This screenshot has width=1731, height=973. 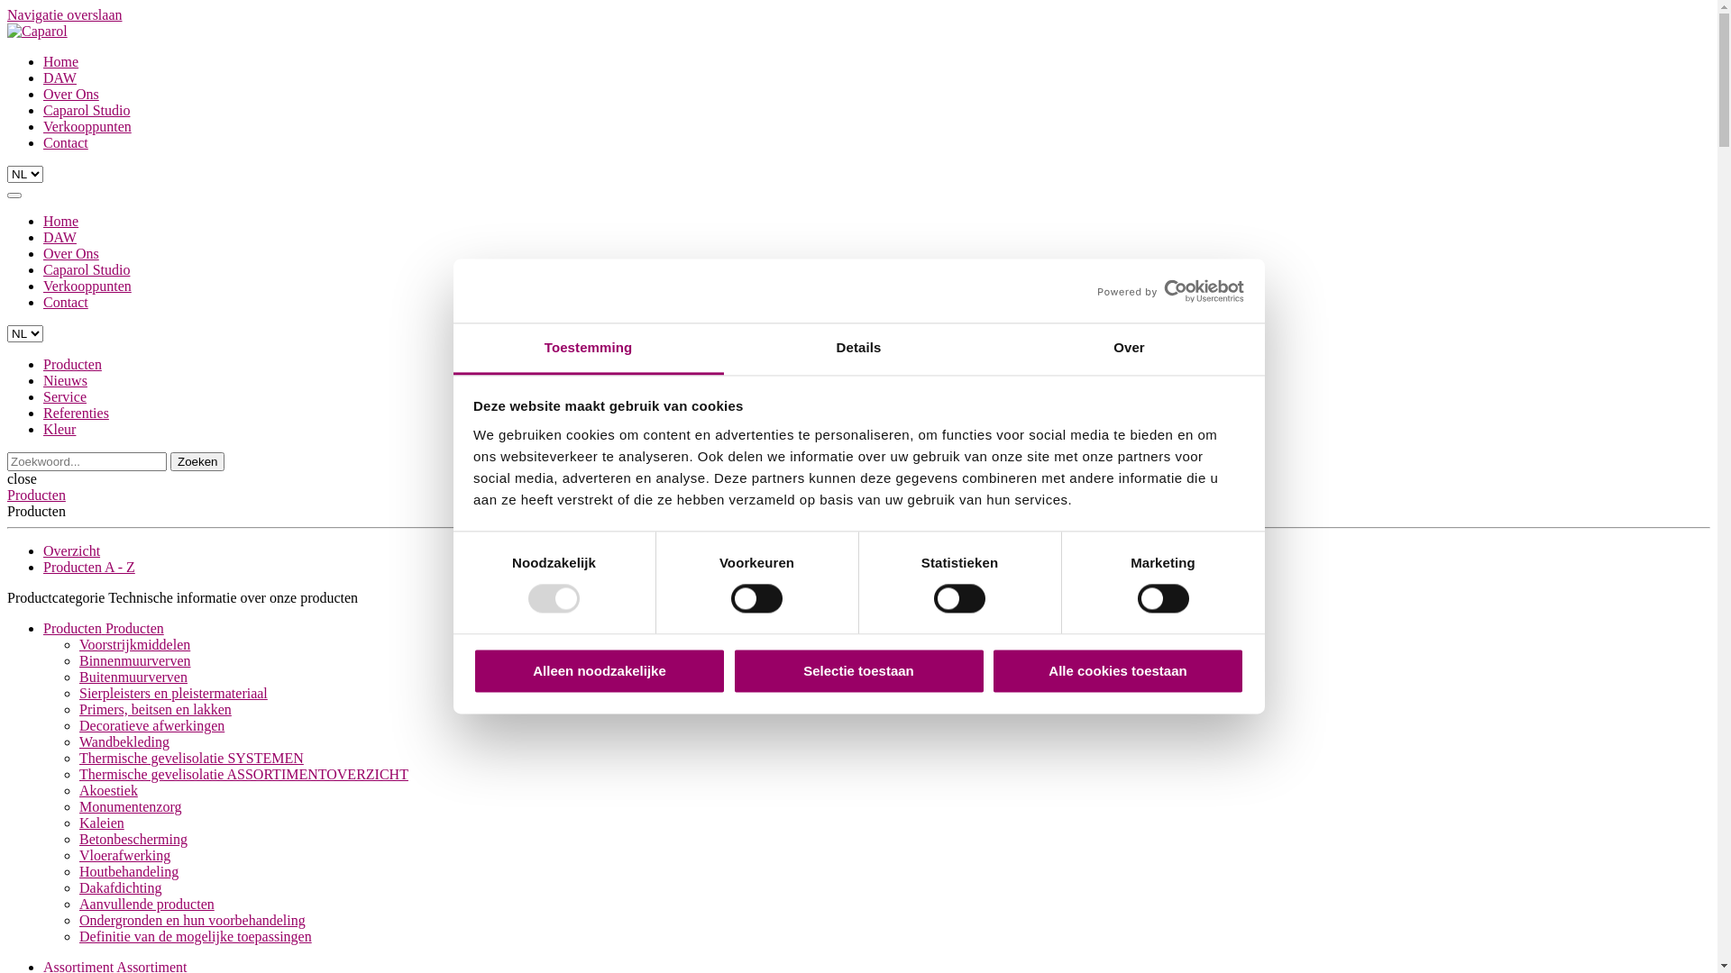 I want to click on Selectie toestaan, so click(x=858, y=670).